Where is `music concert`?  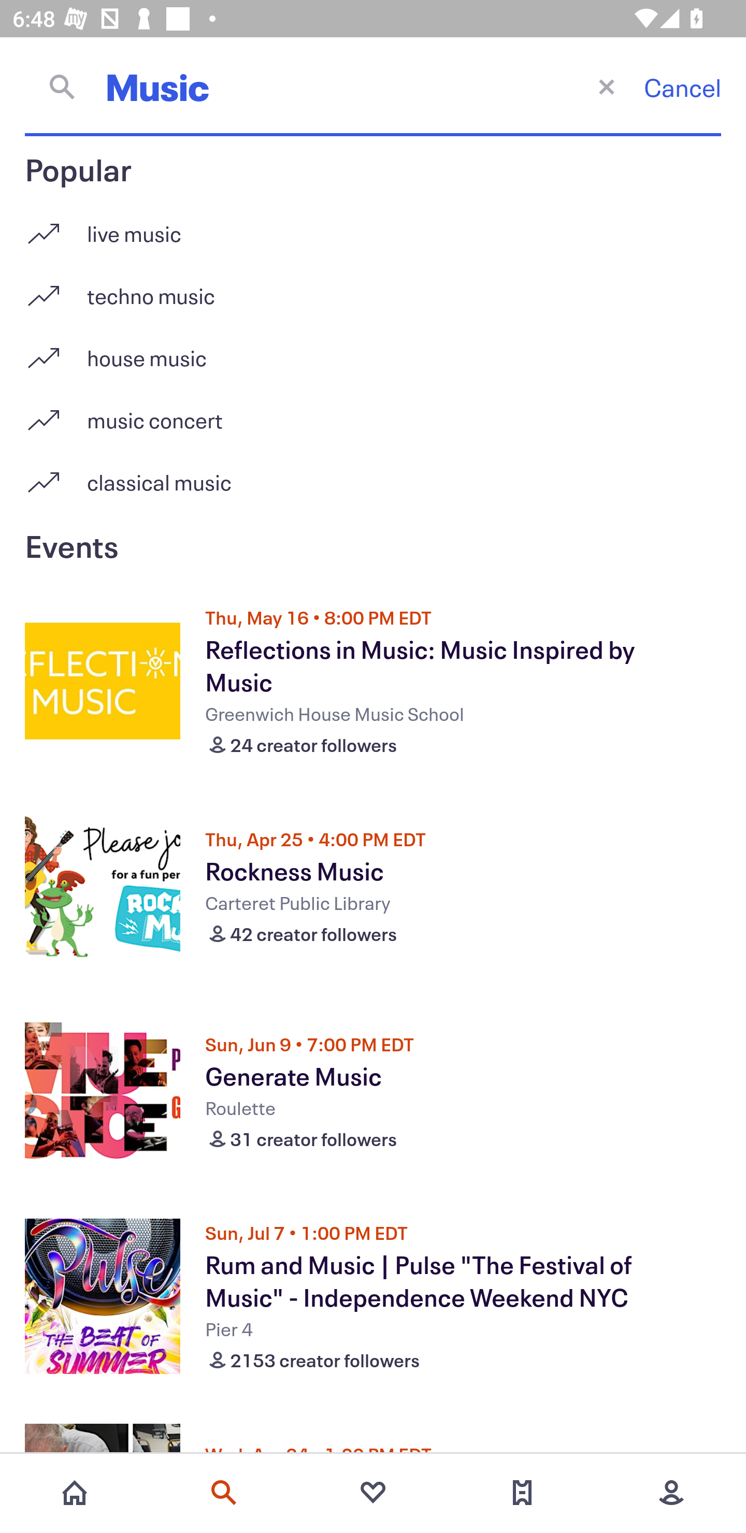 music concert is located at coordinates (373, 413).